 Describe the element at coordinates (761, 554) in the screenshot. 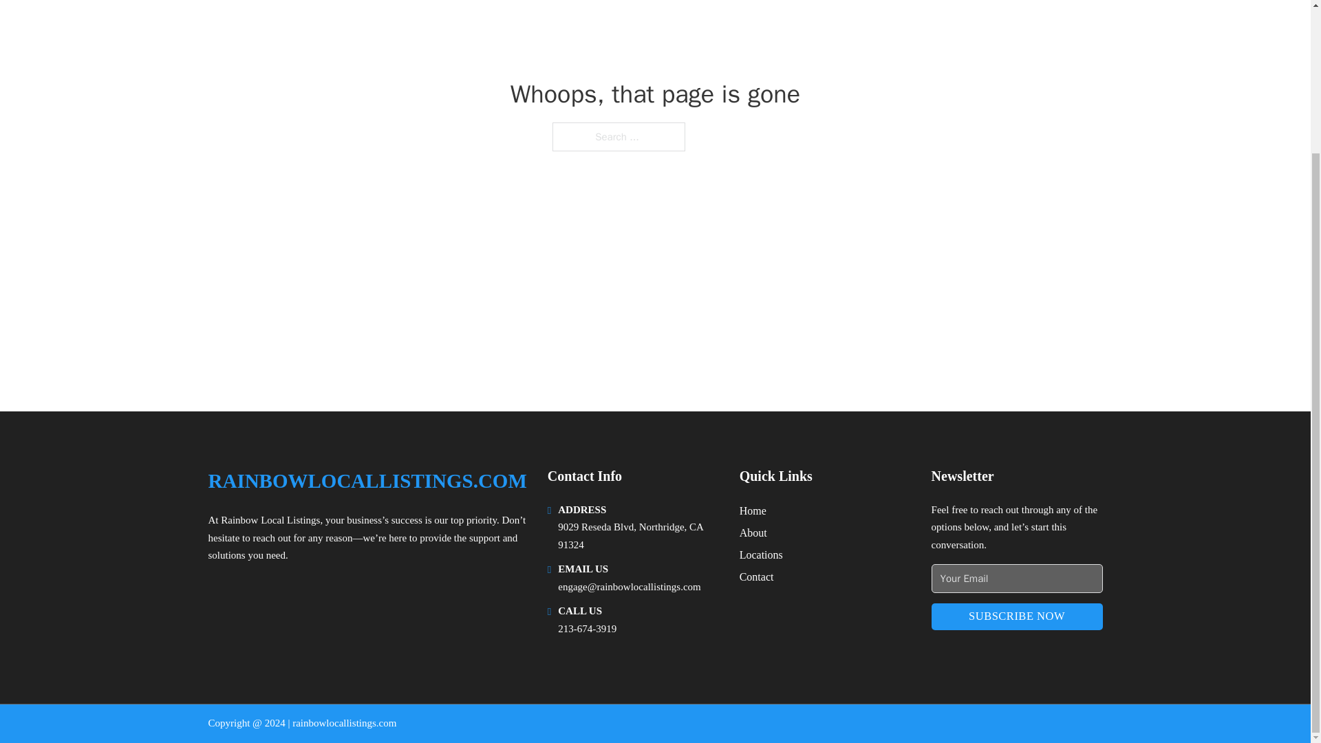

I see `Locations` at that location.